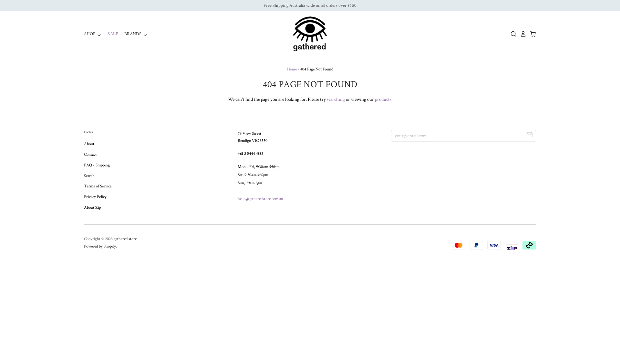 The width and height of the screenshot is (620, 349). What do you see at coordinates (336, 99) in the screenshot?
I see `searching` at bounding box center [336, 99].